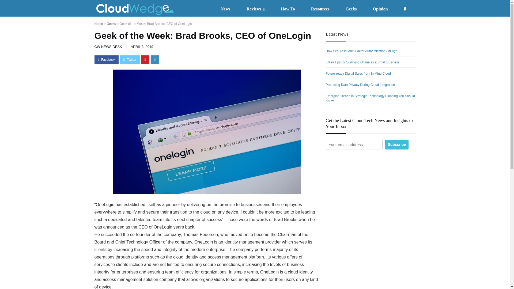  I want to click on Subscribe, so click(397, 144).